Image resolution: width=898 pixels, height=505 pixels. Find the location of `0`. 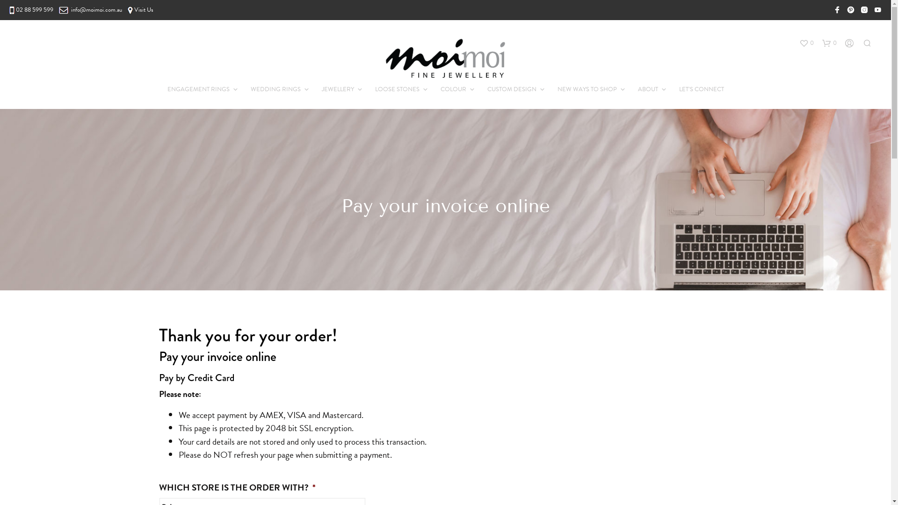

0 is located at coordinates (830, 43).